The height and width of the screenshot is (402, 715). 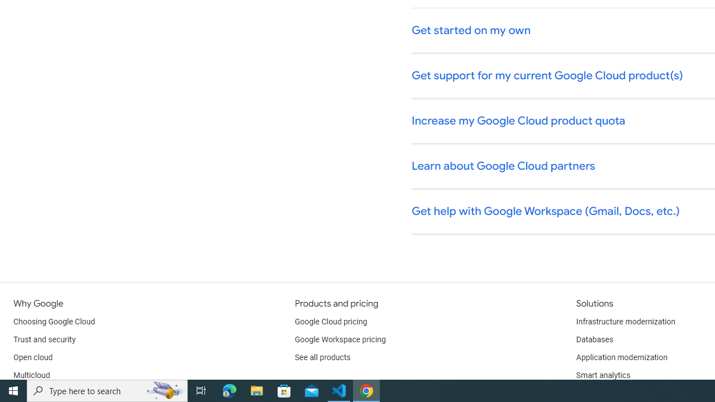 What do you see at coordinates (331, 322) in the screenshot?
I see `Google Cloud pricing` at bounding box center [331, 322].